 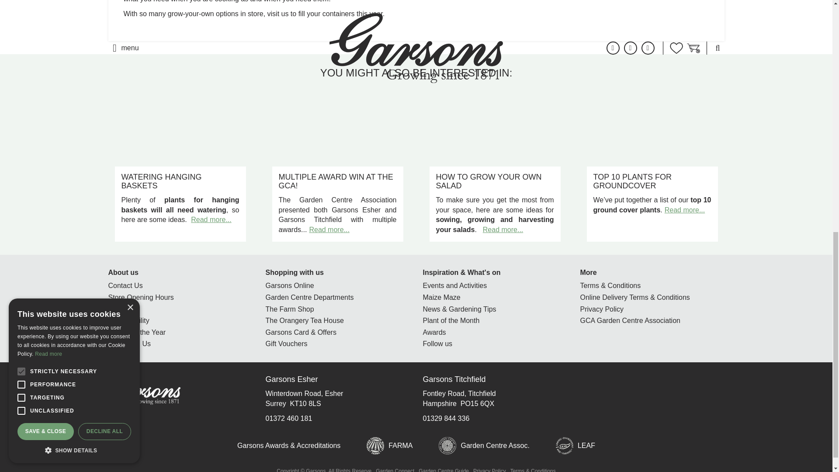 I want to click on Read more..., so click(x=329, y=229).